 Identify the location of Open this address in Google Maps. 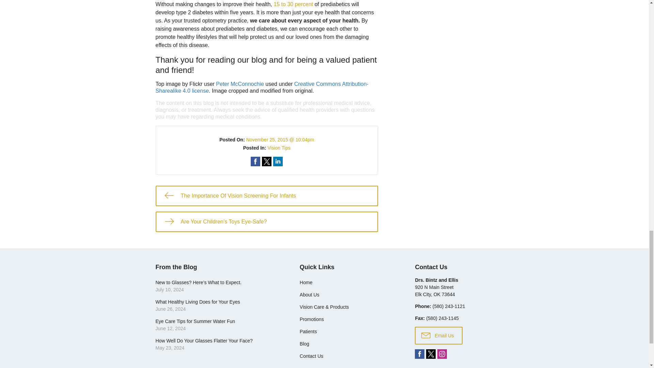
(435, 290).